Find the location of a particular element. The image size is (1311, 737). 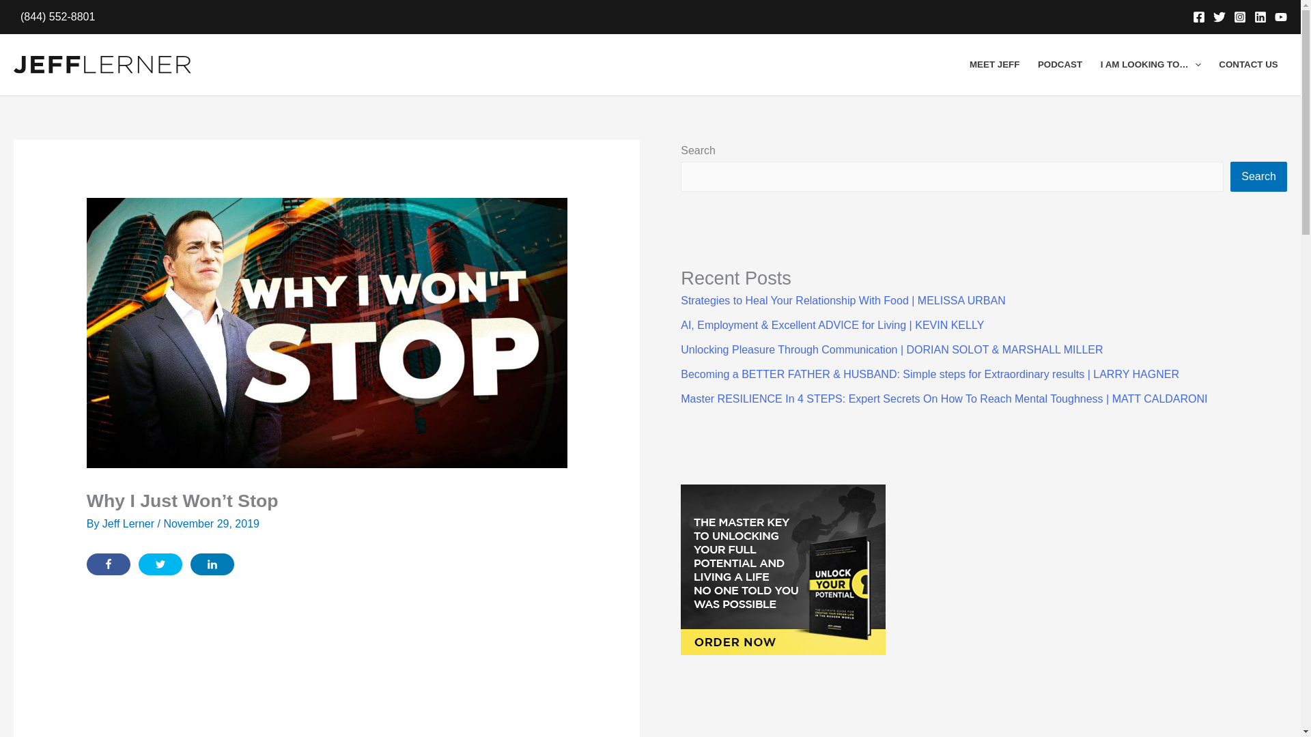

Jeff Lerner is located at coordinates (130, 524).